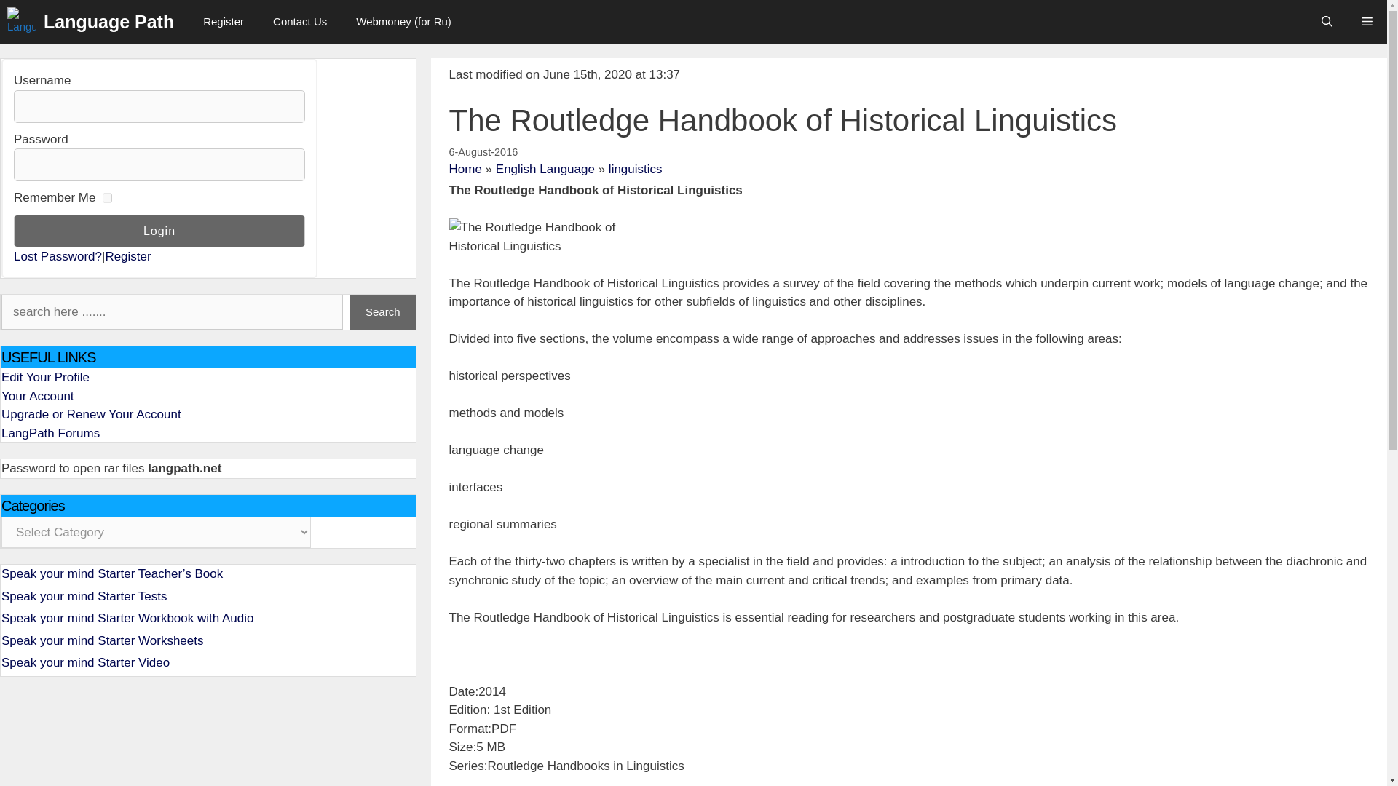 This screenshot has height=786, width=1398. What do you see at coordinates (58, 257) in the screenshot?
I see `Lost Password?` at bounding box center [58, 257].